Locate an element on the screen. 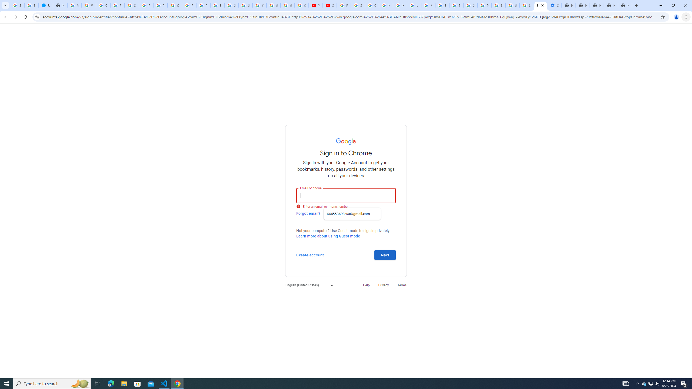 The width and height of the screenshot is (692, 389). Sign in - Google Accounts is located at coordinates (527, 5).